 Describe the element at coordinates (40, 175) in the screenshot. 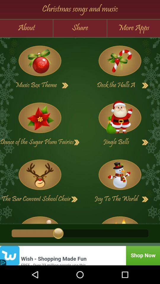

I see `click character to play music` at that location.